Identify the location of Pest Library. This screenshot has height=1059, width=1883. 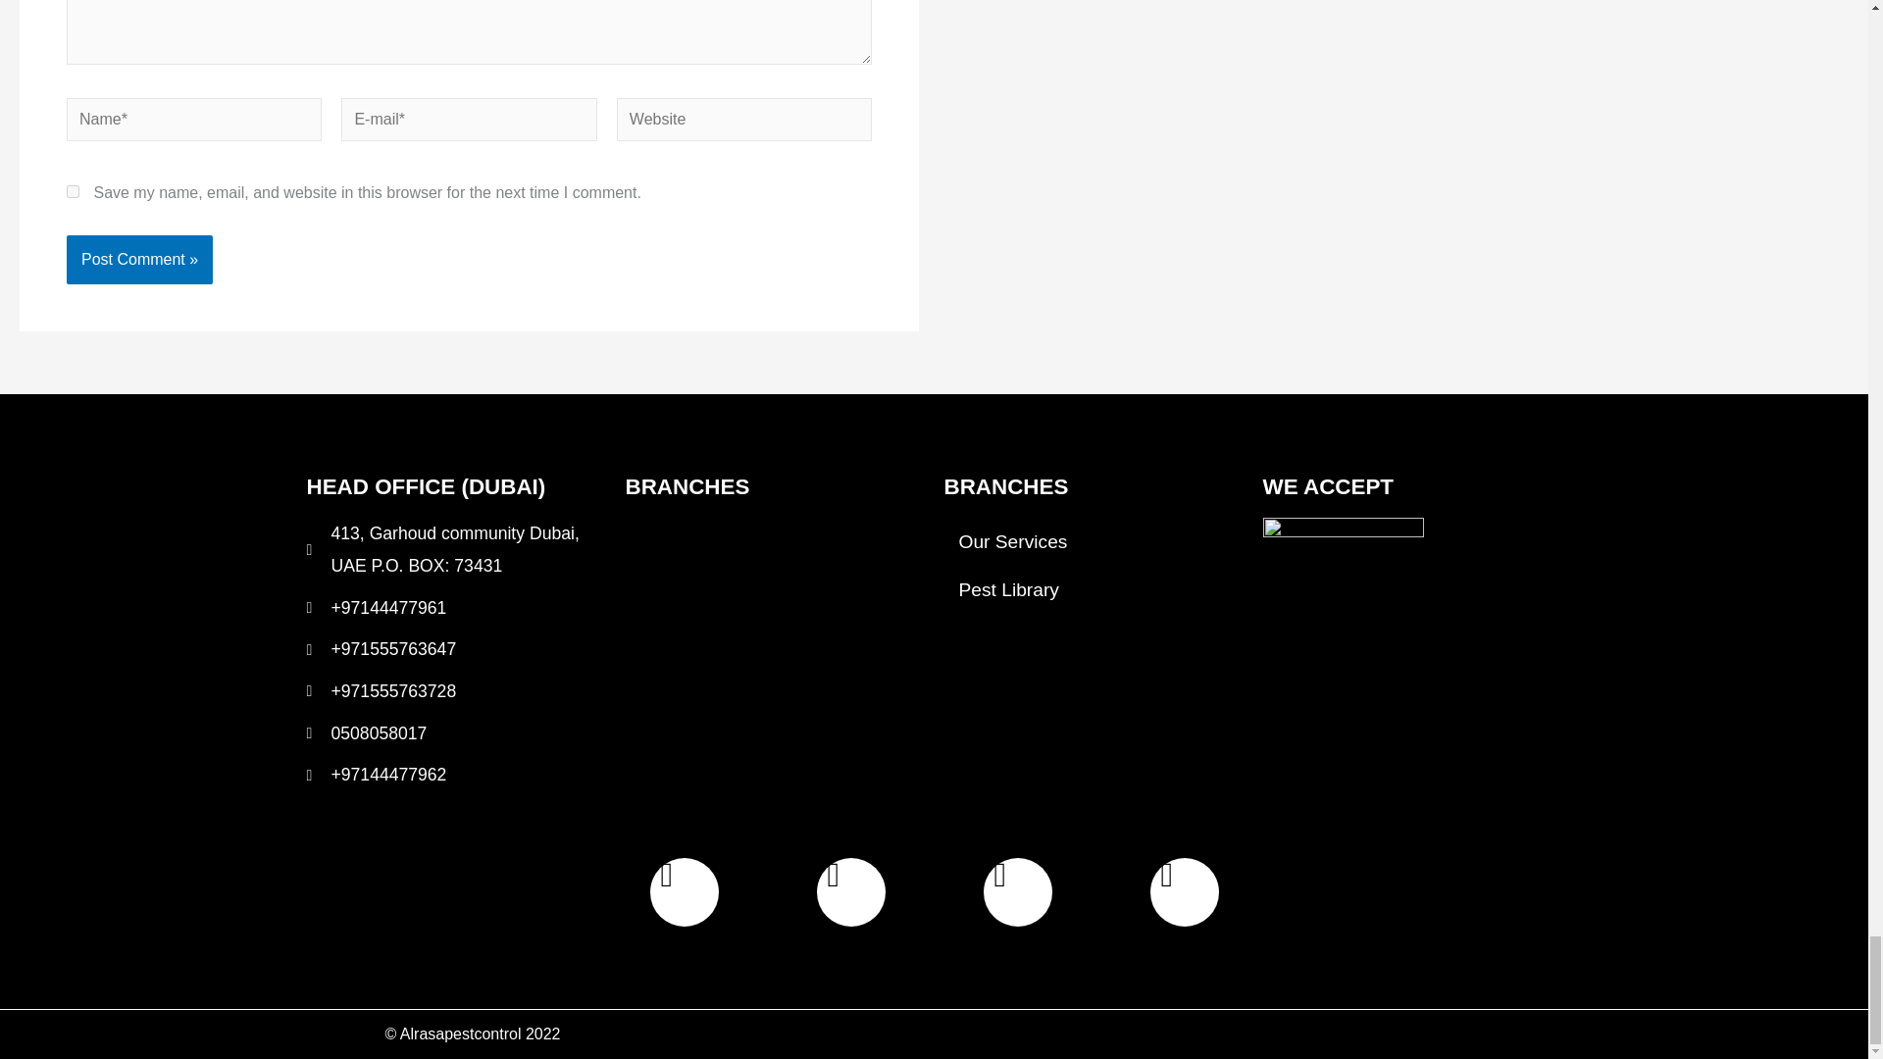
(1093, 589).